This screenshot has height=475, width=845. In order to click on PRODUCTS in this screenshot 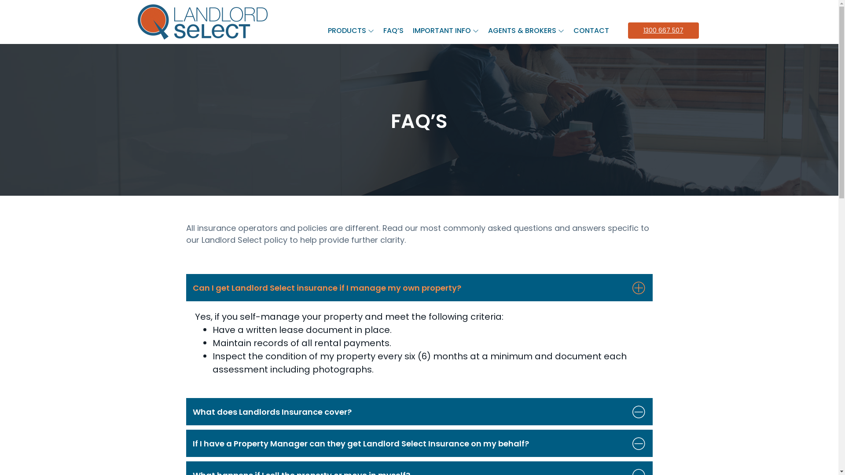, I will do `click(350, 30)`.